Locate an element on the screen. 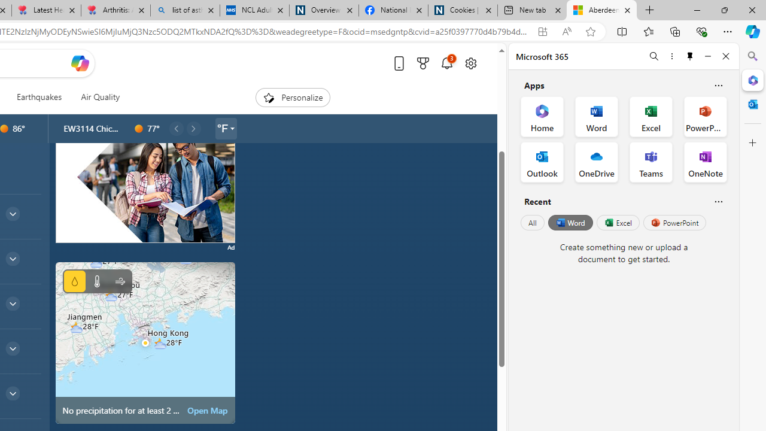 This screenshot has width=766, height=431. Is this helpful? is located at coordinates (718, 201).